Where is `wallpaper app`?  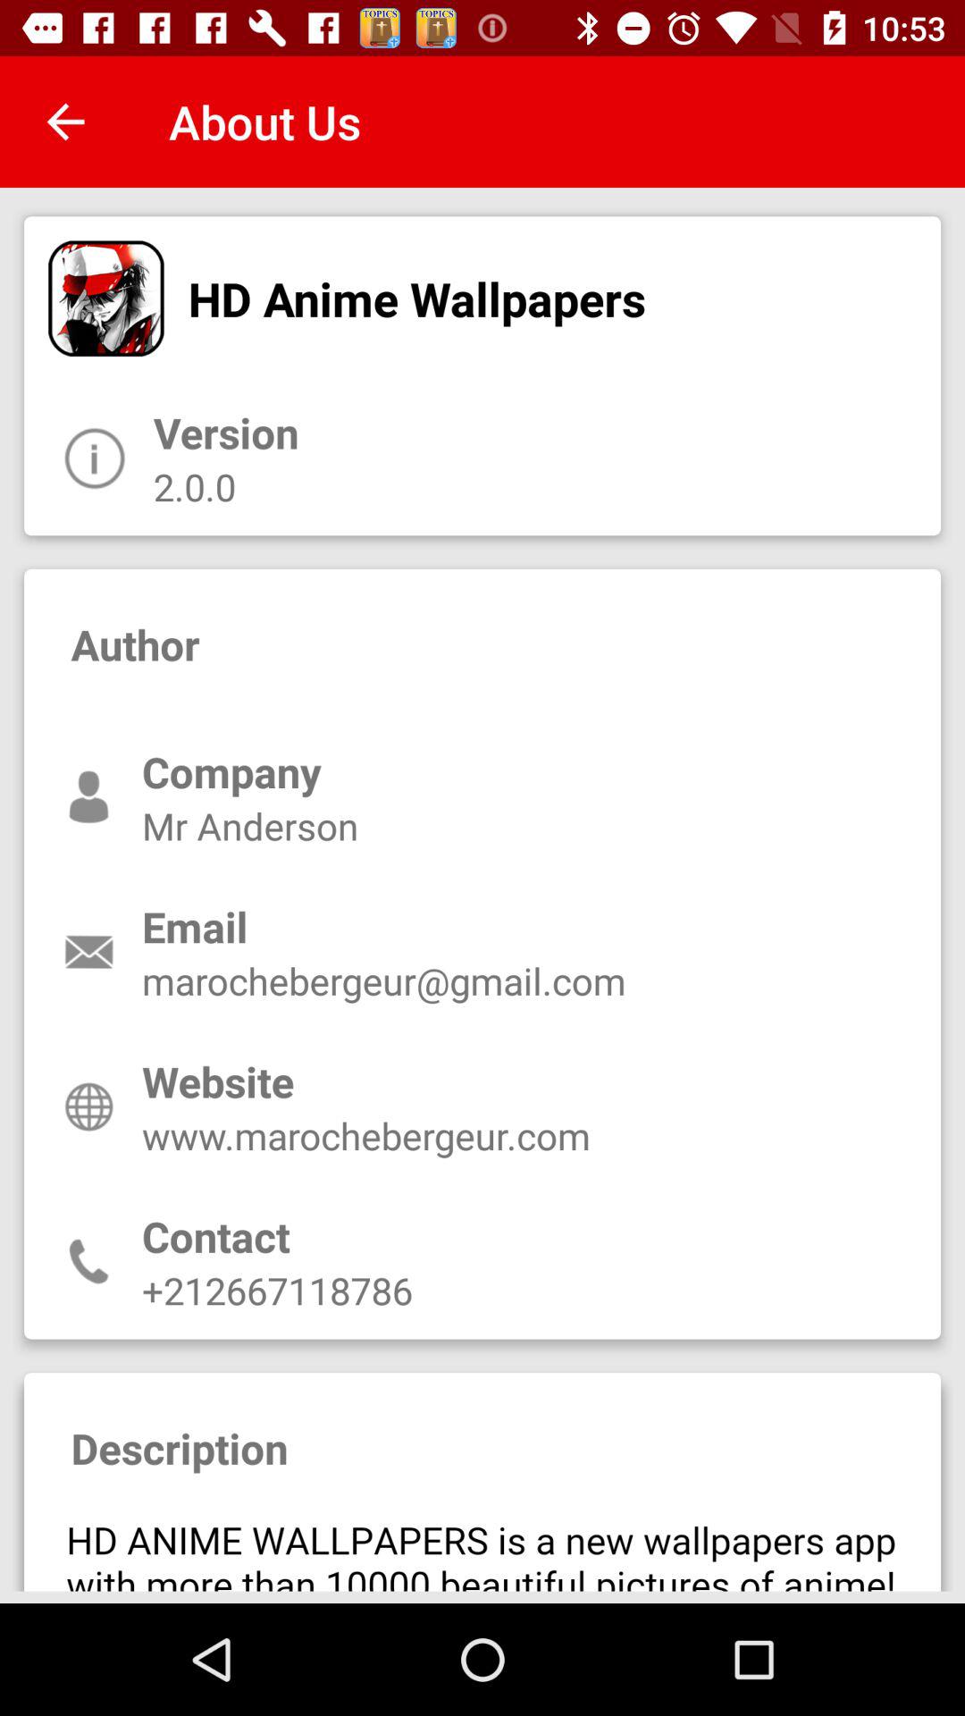 wallpaper app is located at coordinates (482, 1545).